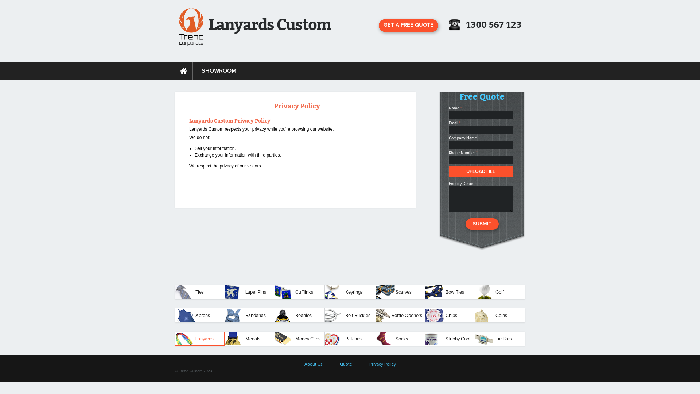 The image size is (700, 394). Describe the element at coordinates (300, 339) in the screenshot. I see `Money Clips` at that location.